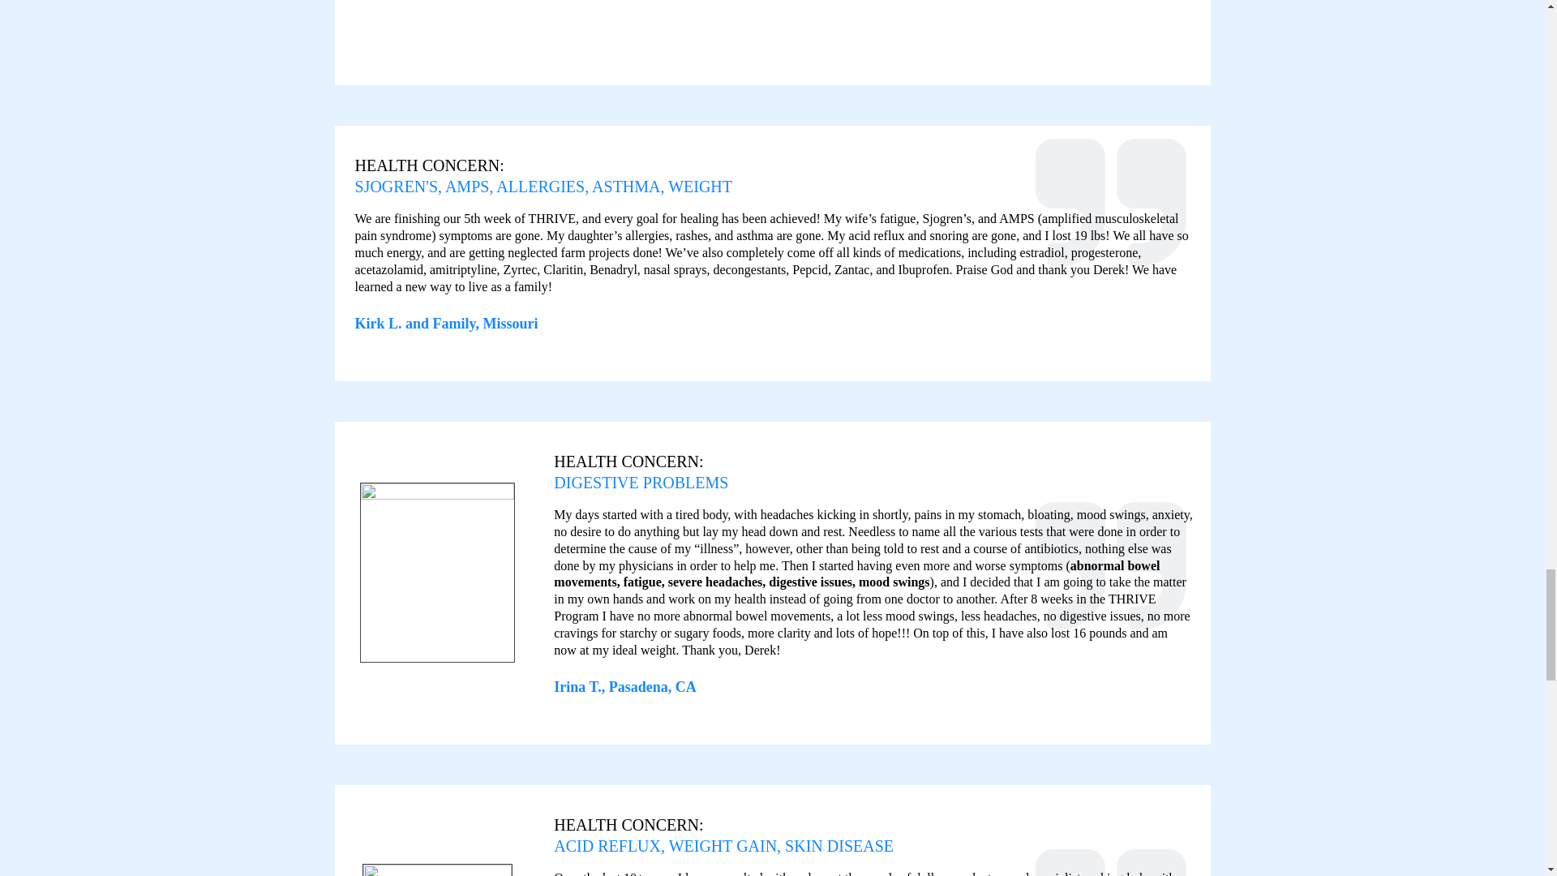 This screenshot has height=876, width=1557. I want to click on quote-right, so click(1111, 571).